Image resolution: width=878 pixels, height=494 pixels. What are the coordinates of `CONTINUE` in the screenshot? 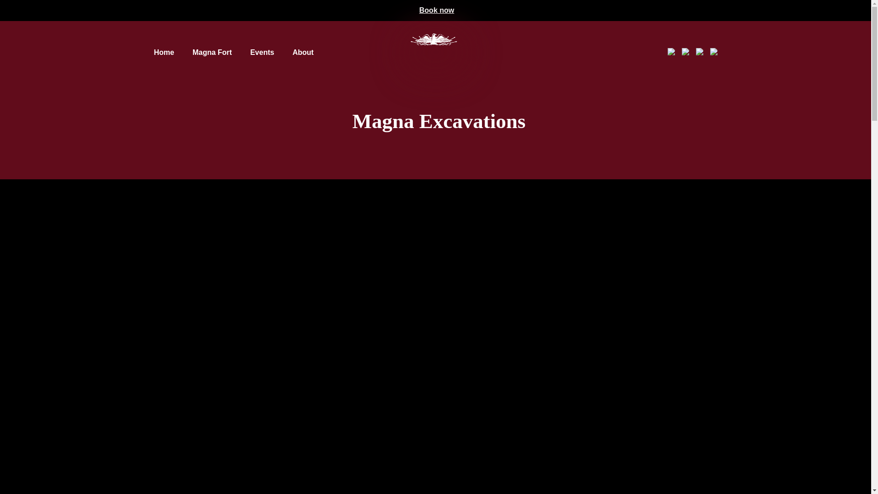 It's located at (775, 470).